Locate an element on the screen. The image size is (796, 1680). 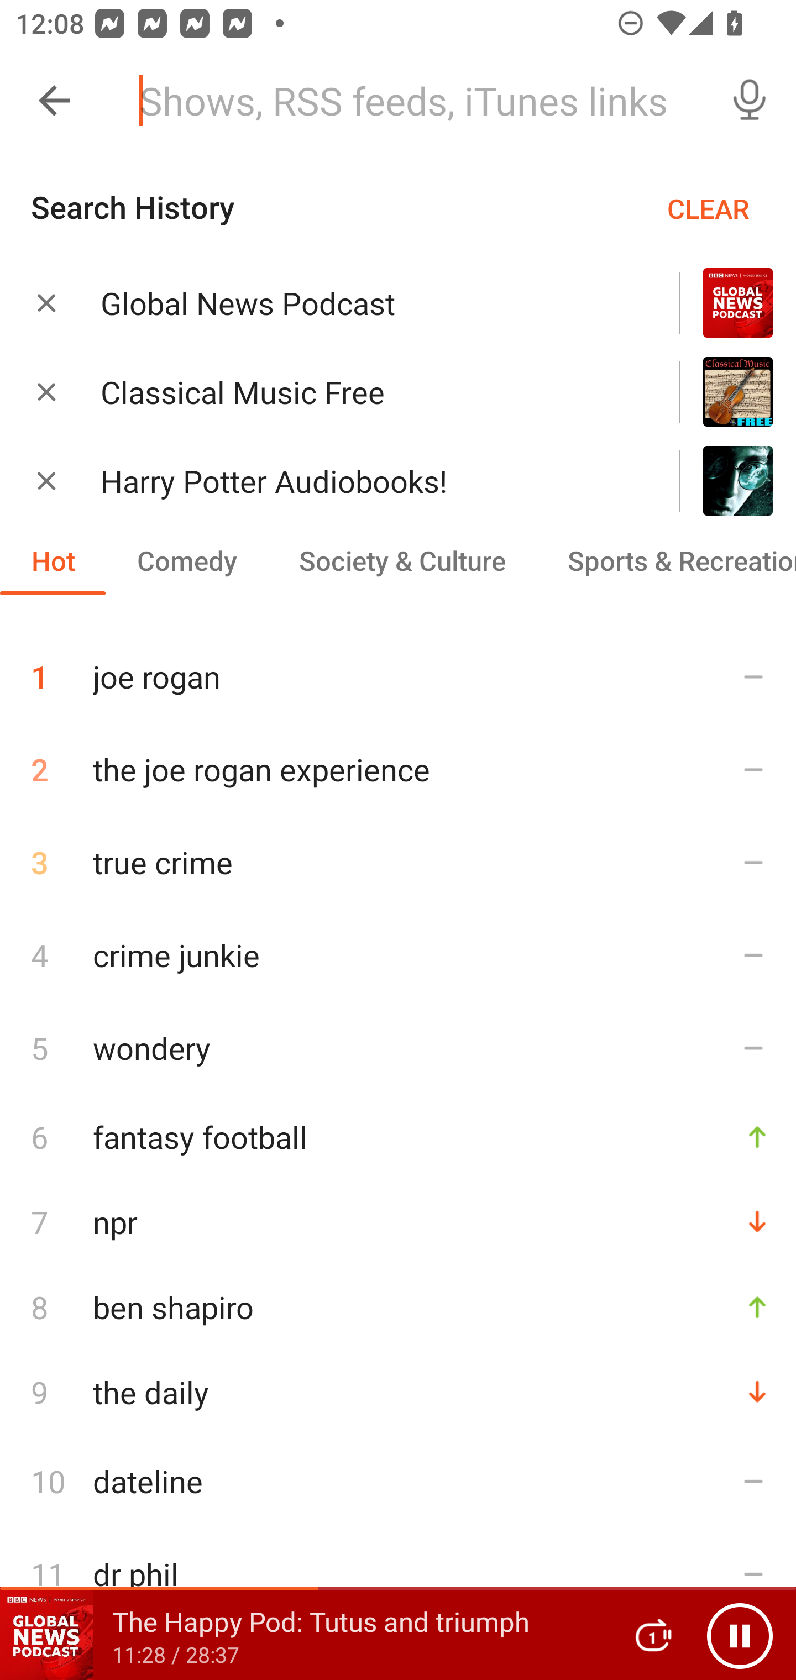
8 ben shapiro is located at coordinates (398, 1307).